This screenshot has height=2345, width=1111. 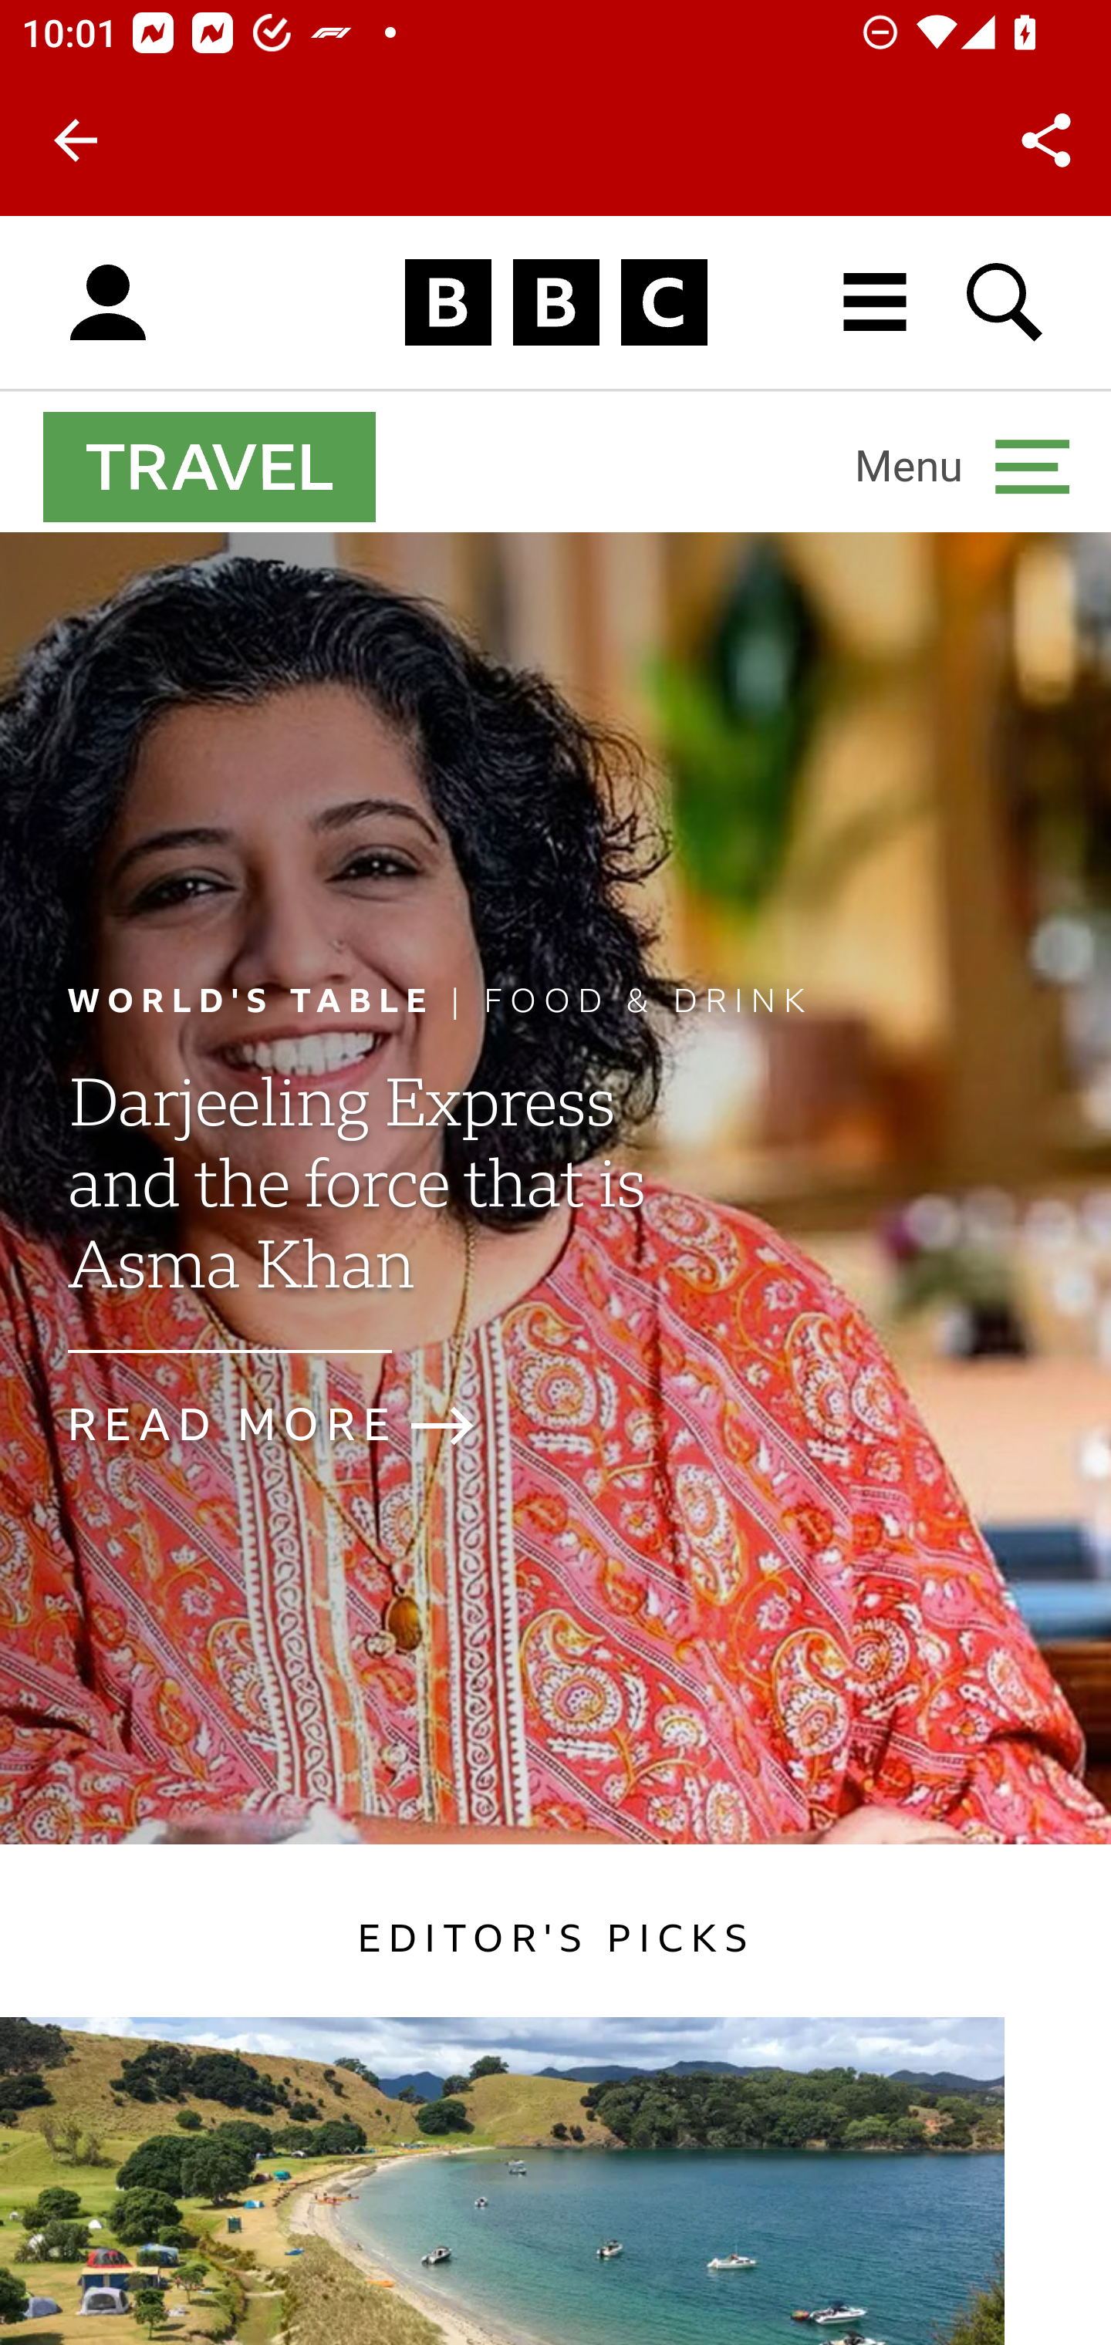 What do you see at coordinates (210, 466) in the screenshot?
I see `travel` at bounding box center [210, 466].